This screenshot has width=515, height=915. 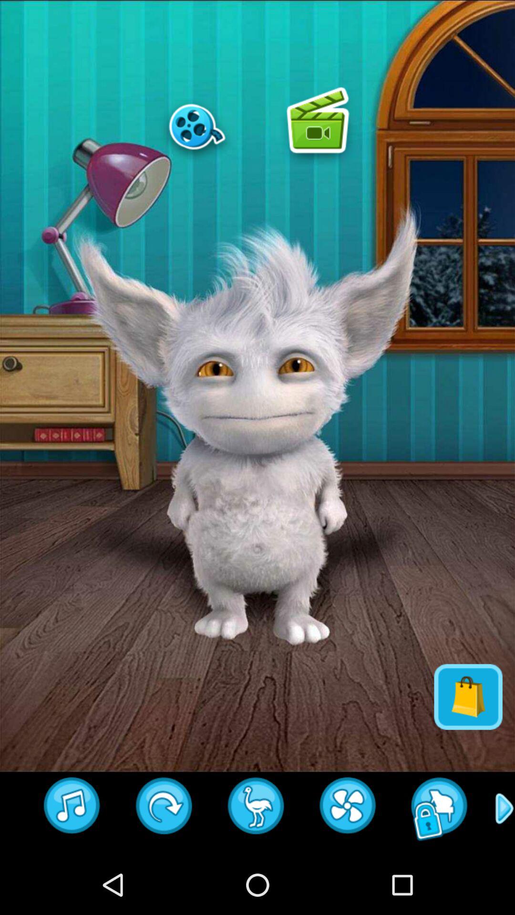 I want to click on music, so click(x=72, y=809).